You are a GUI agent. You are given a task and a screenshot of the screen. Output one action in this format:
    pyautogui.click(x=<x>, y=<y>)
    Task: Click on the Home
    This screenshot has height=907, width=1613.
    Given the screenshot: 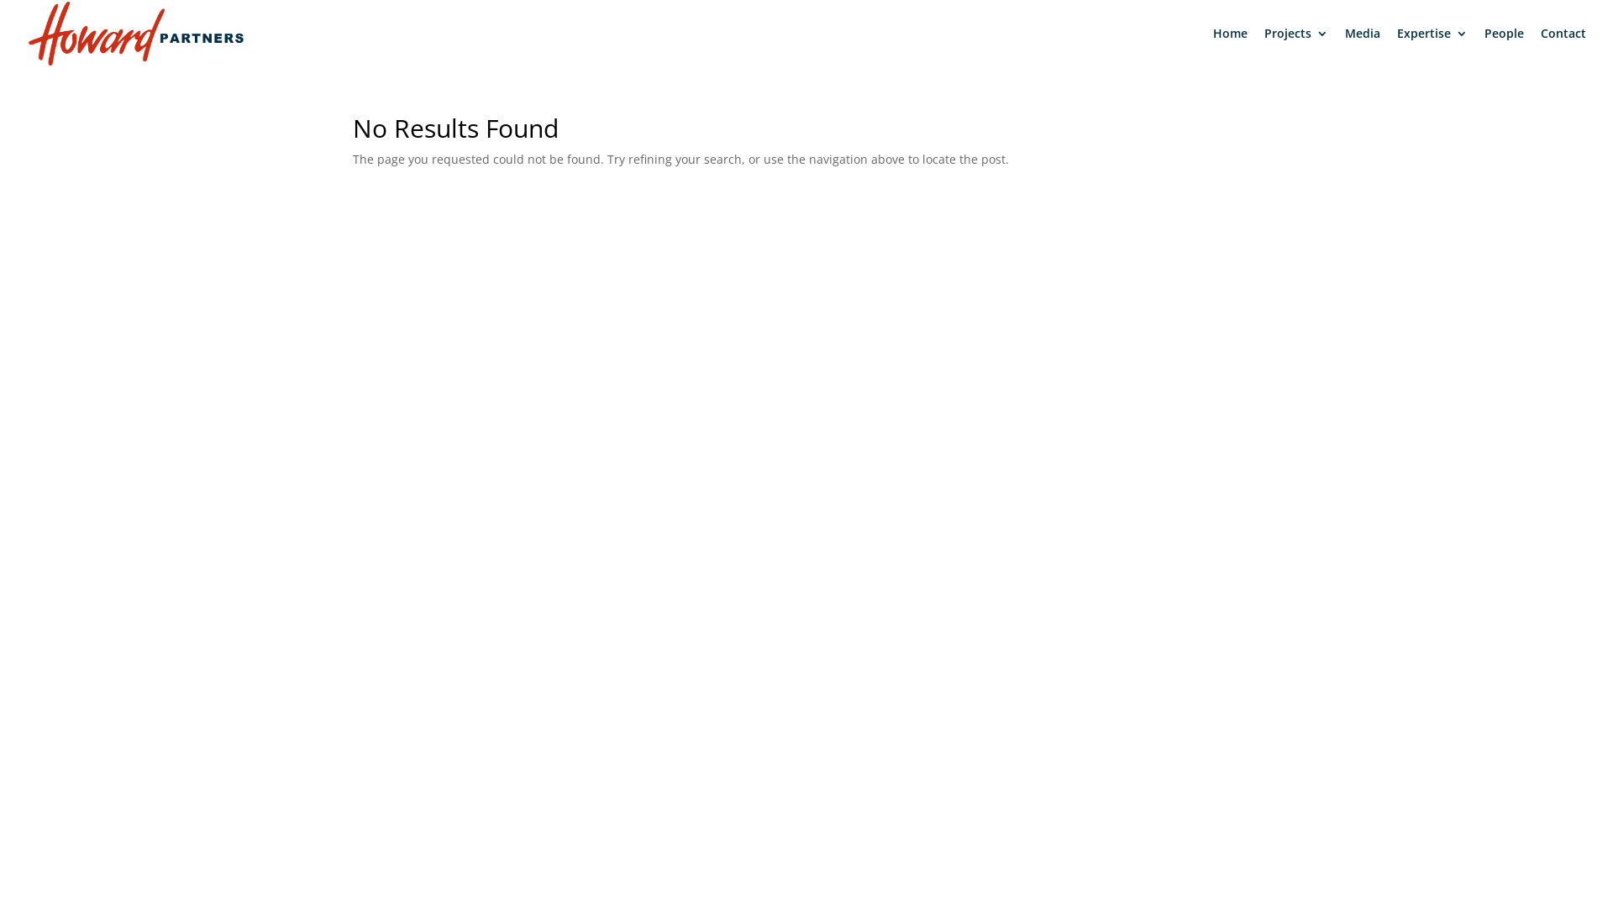 What is the action you would take?
    pyautogui.click(x=1230, y=47)
    